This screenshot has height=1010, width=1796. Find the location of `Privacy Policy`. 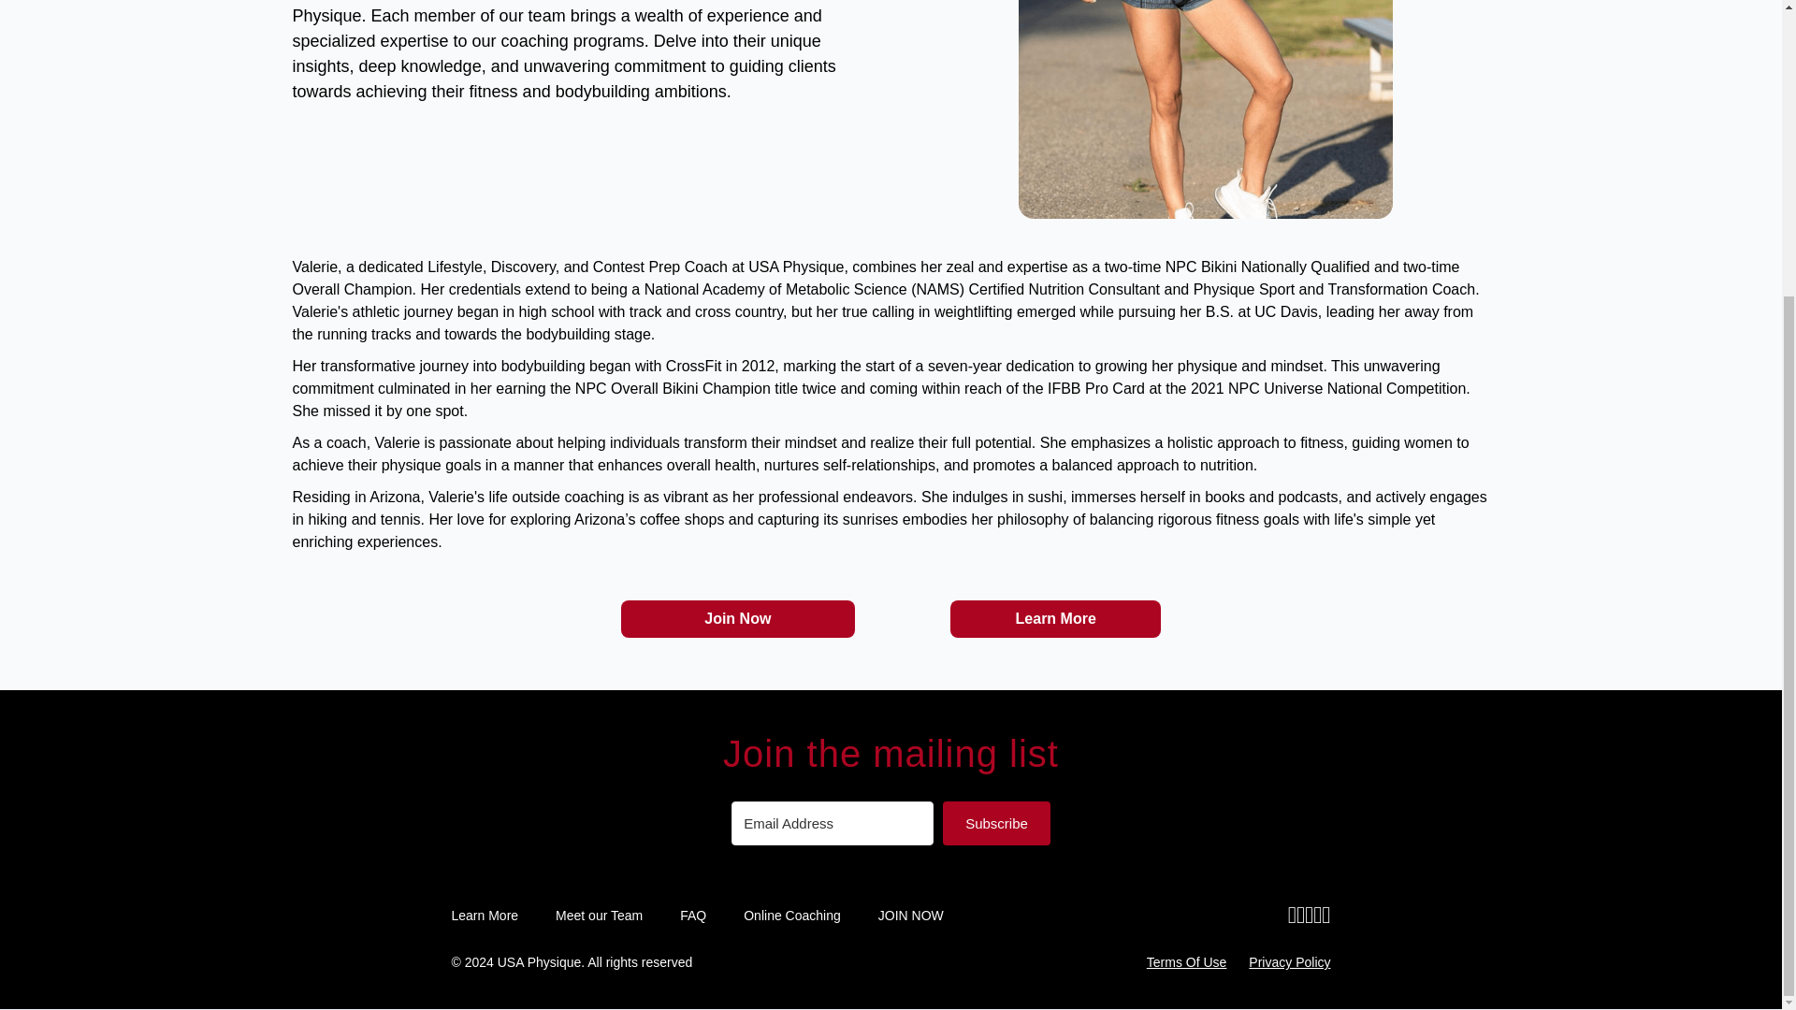

Privacy Policy is located at coordinates (1289, 961).